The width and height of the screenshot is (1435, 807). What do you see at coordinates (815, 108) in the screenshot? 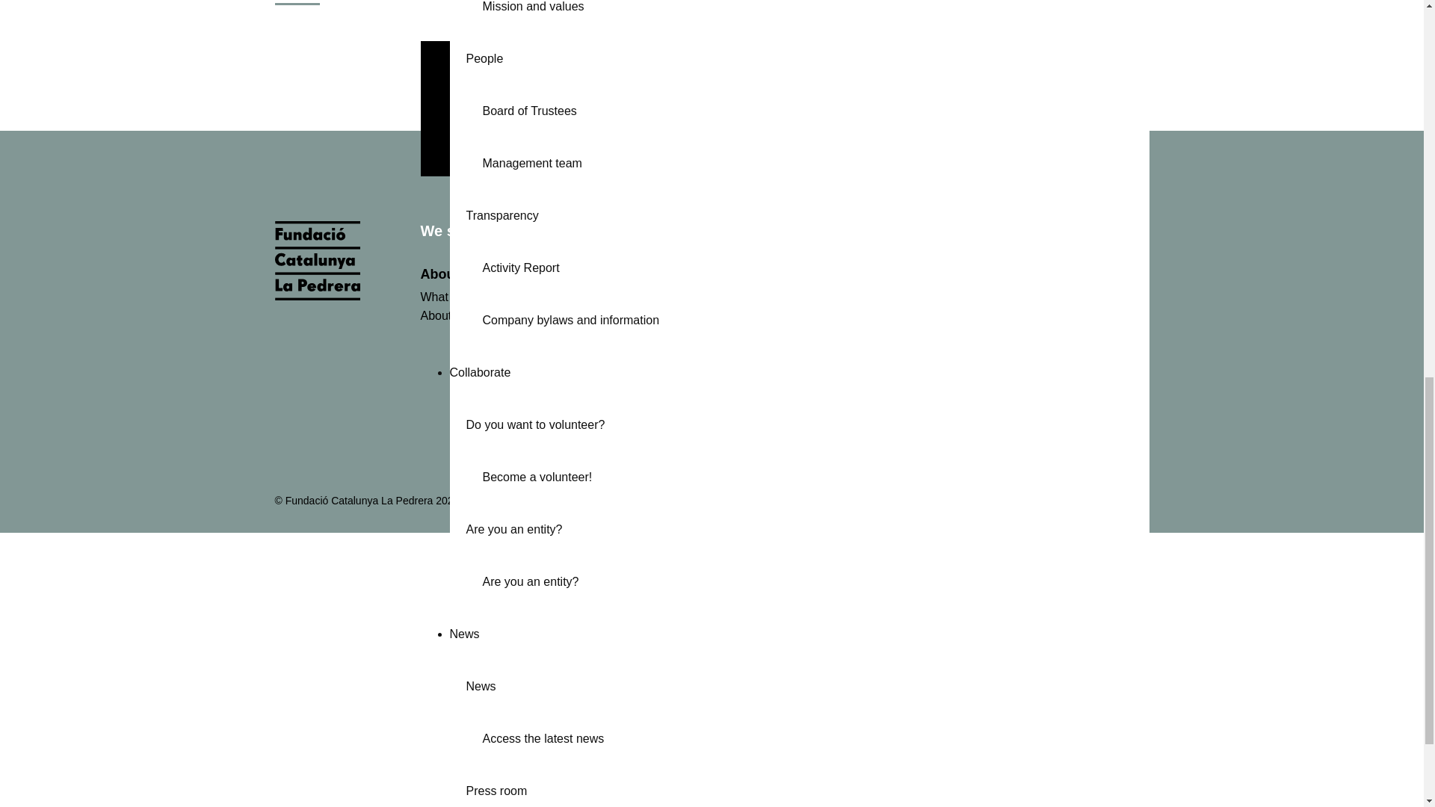
I see `Board of Trustees` at bounding box center [815, 108].